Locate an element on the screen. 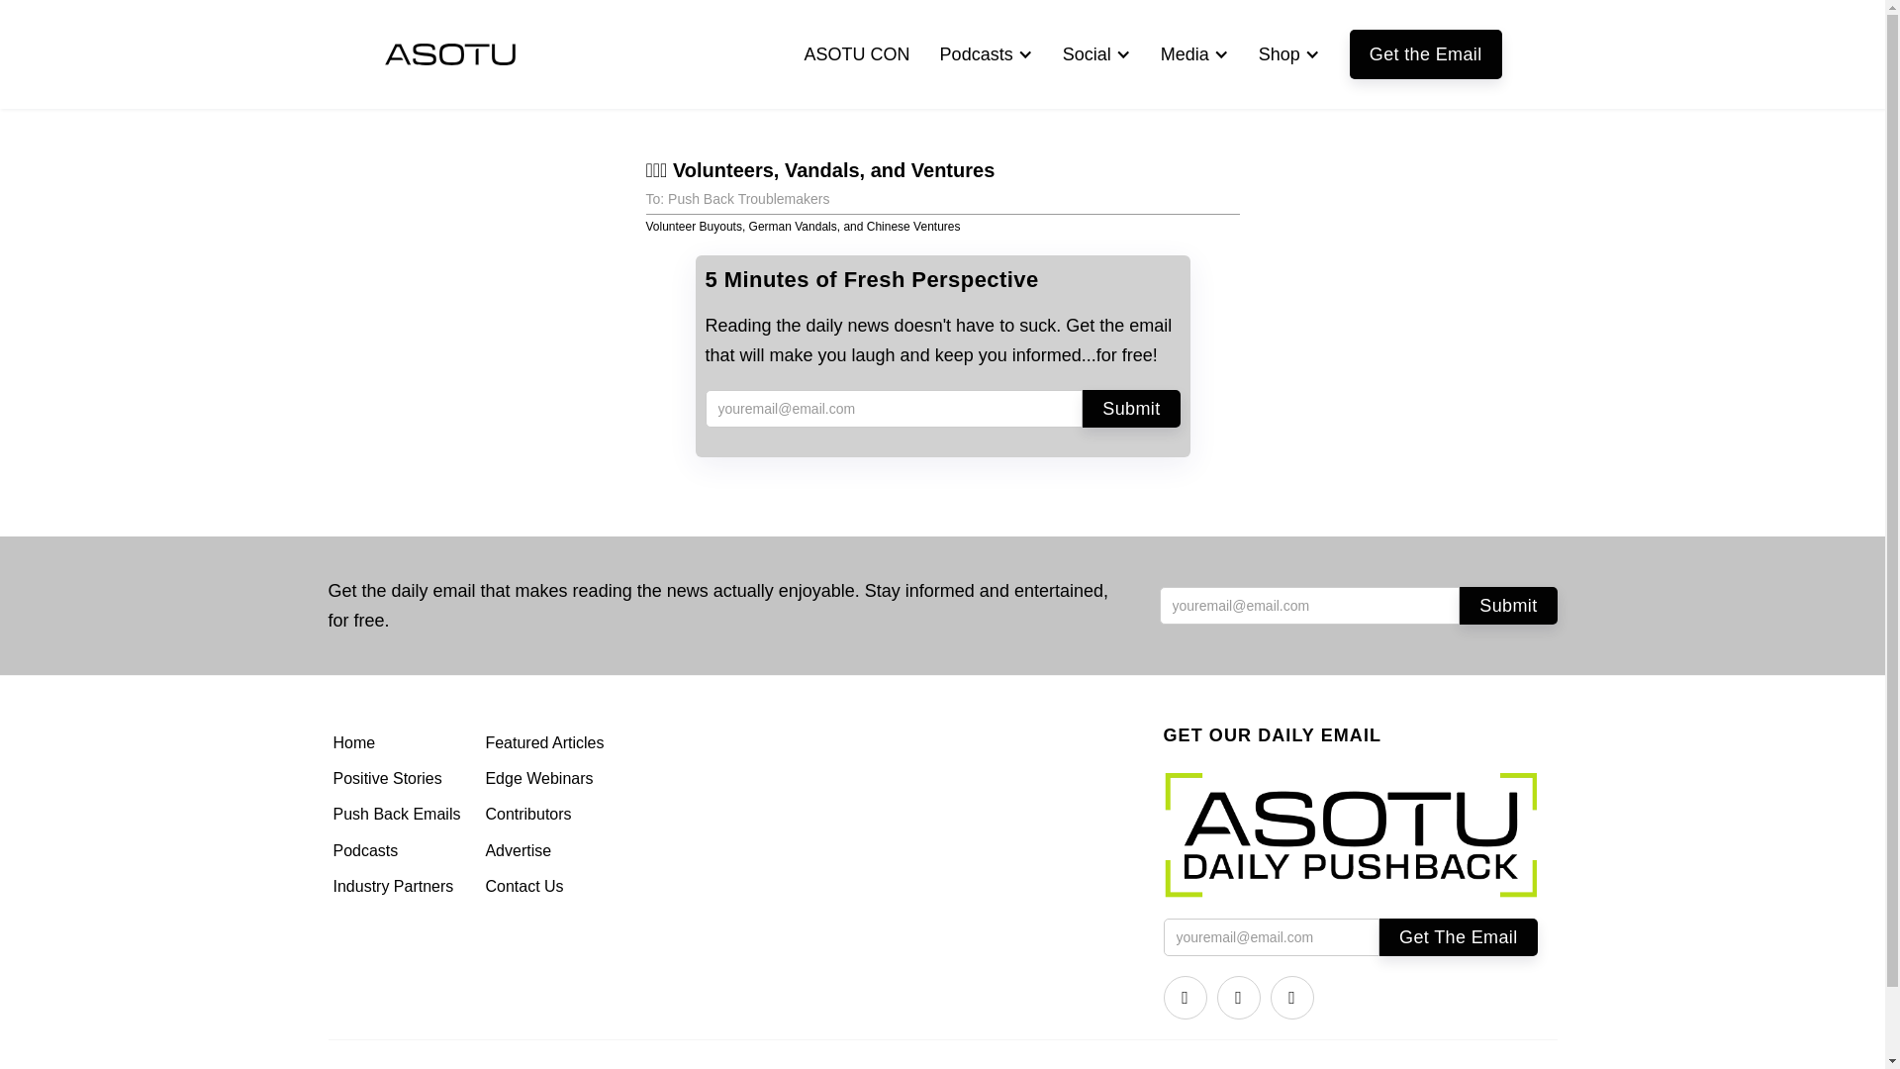 The image size is (1900, 1069). Push Back Emails is located at coordinates (400, 814).